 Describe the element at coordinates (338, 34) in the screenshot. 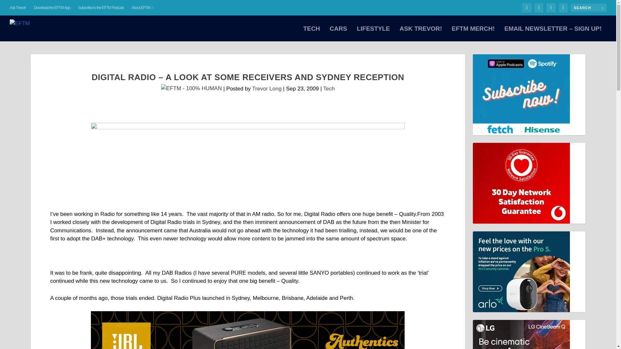

I see `CARS` at that location.